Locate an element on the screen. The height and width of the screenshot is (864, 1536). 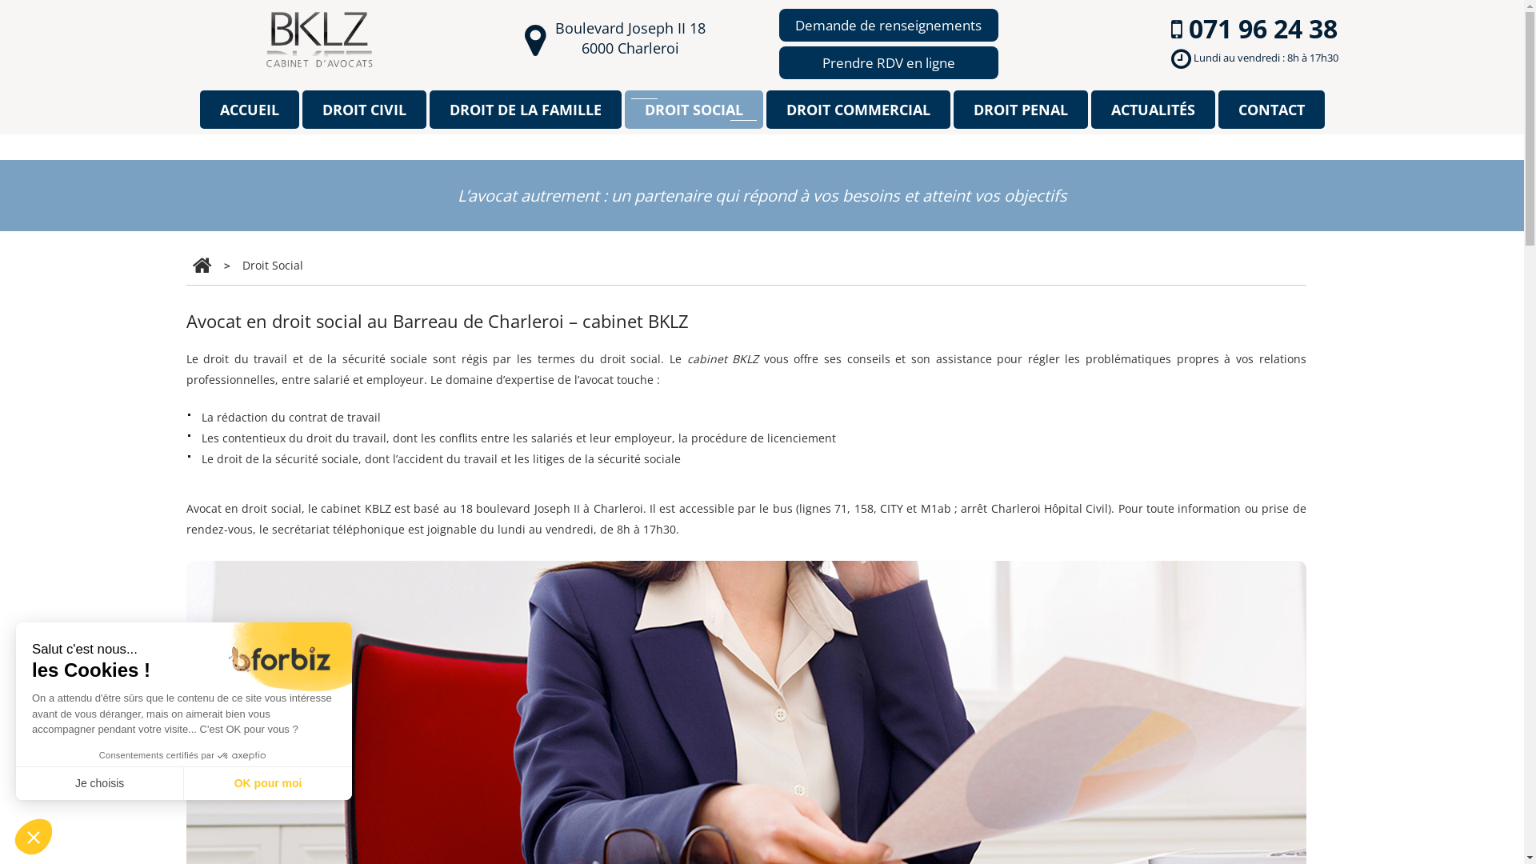
DROIT DE LA FAMILLE is located at coordinates (525, 110).